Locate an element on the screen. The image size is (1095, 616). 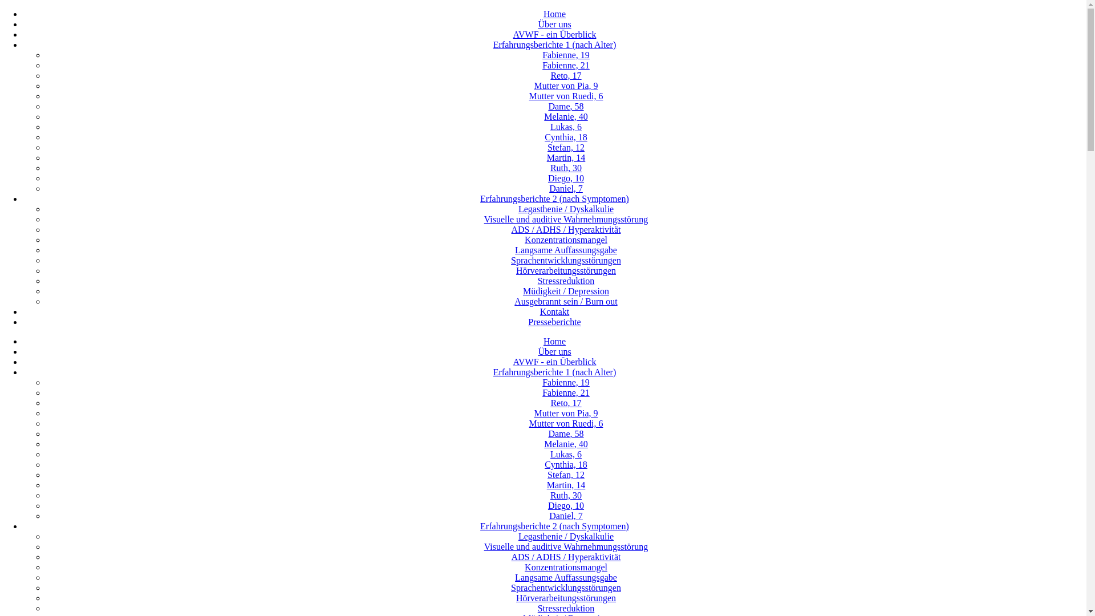
Mutter von Ruedi, 6 is located at coordinates (566, 96).